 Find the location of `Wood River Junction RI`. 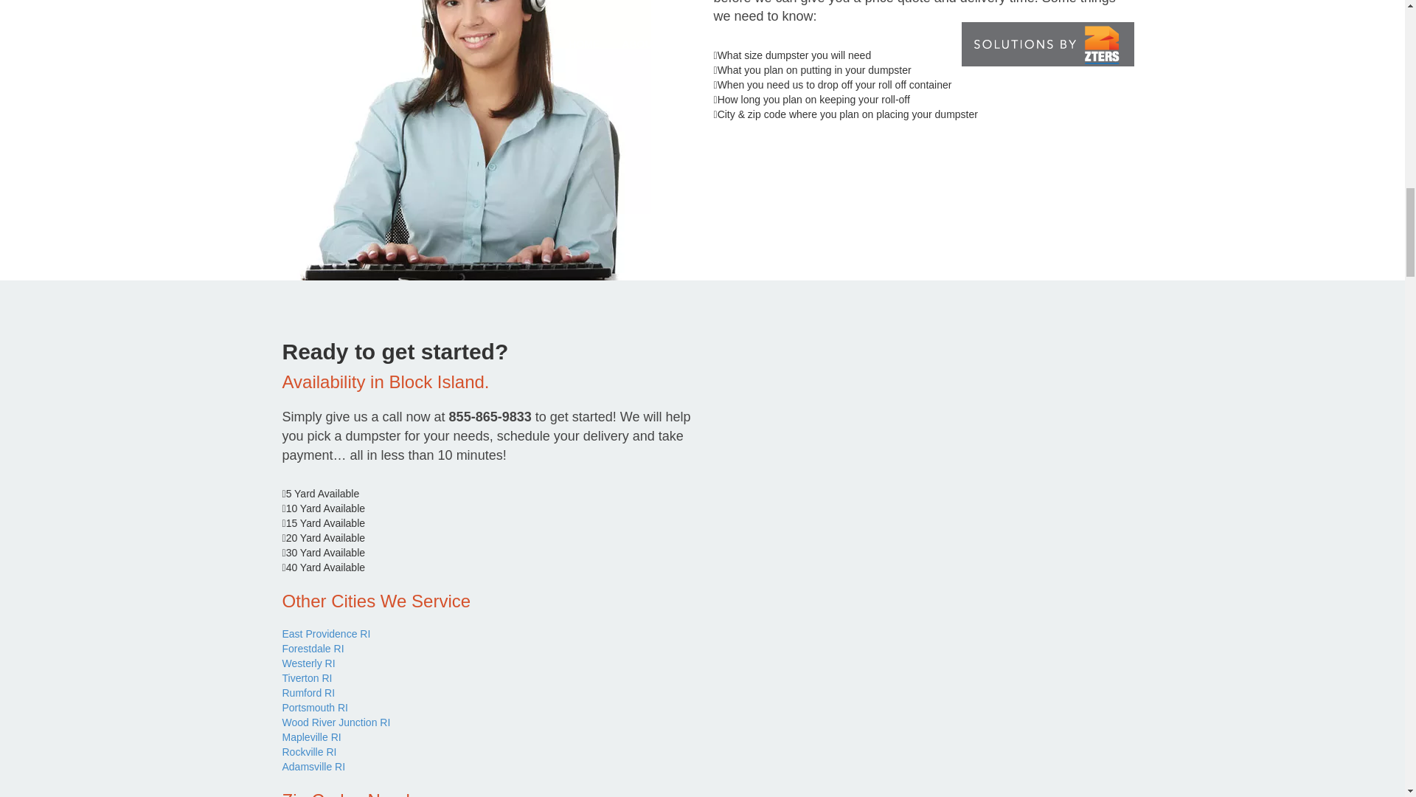

Wood River Junction RI is located at coordinates (336, 722).